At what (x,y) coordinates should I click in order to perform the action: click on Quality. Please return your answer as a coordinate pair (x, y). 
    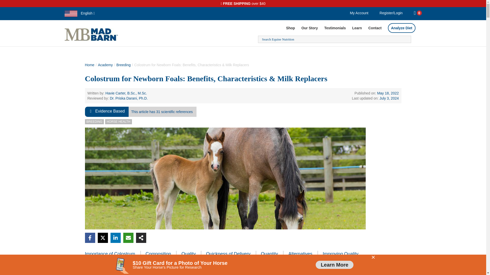
    Looking at the image, I should click on (191, 254).